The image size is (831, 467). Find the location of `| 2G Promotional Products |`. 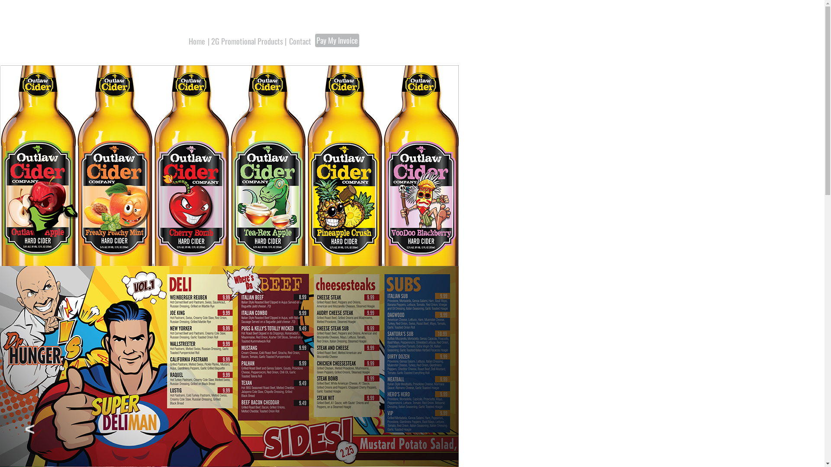

| 2G Promotional Products | is located at coordinates (247, 42).